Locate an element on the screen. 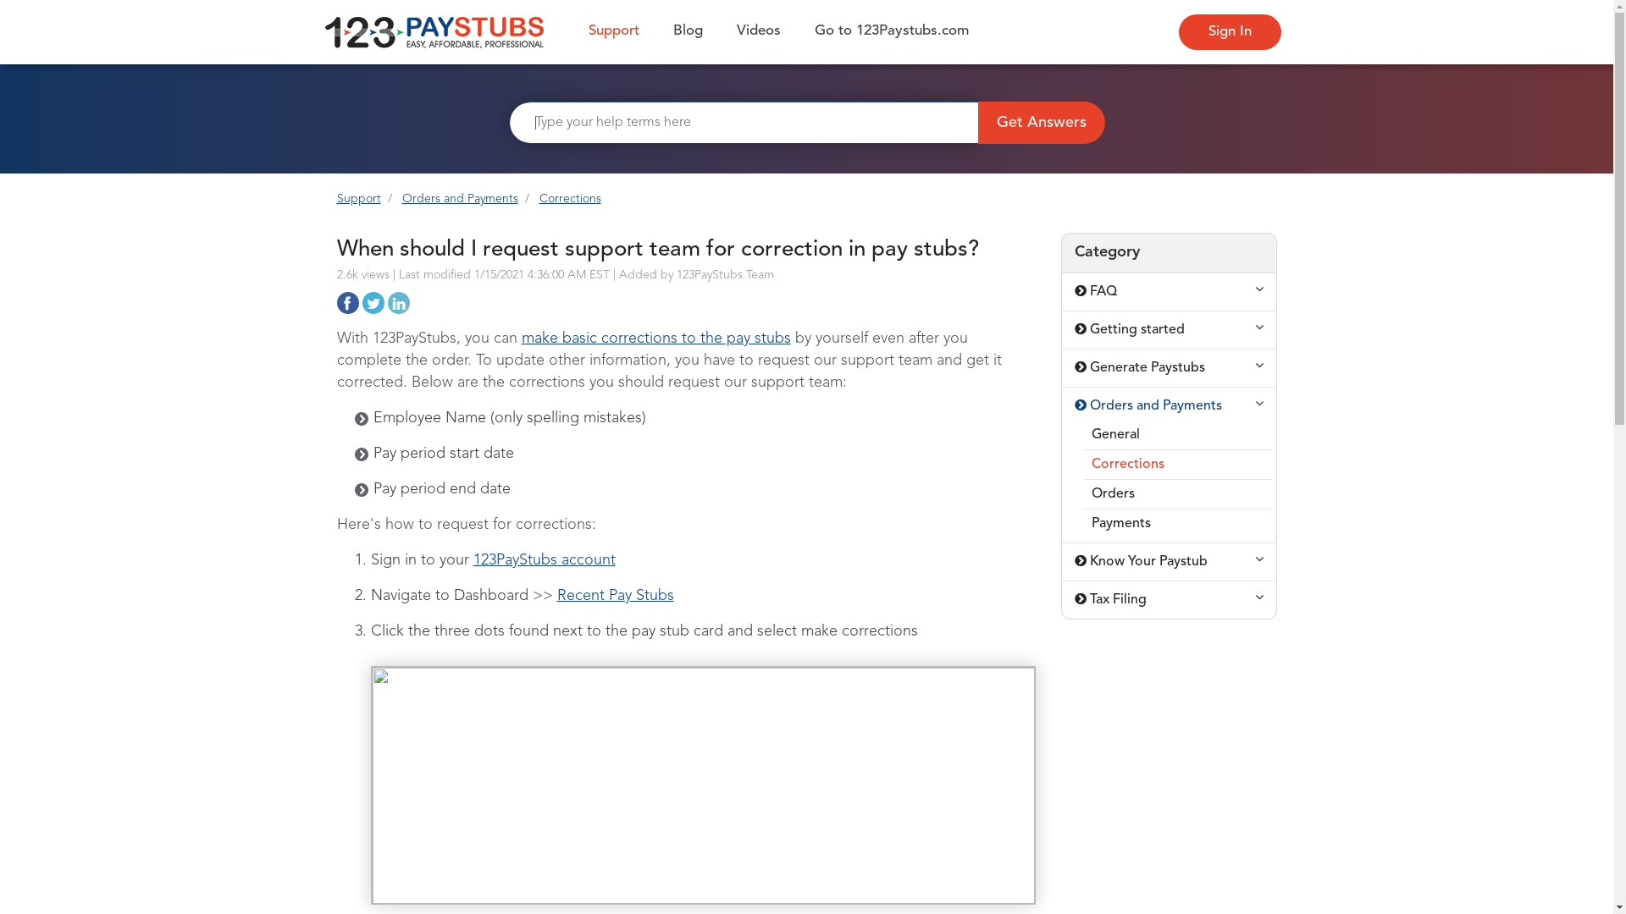 The width and height of the screenshot is (1626, 914). FAQ is located at coordinates (1169, 292).